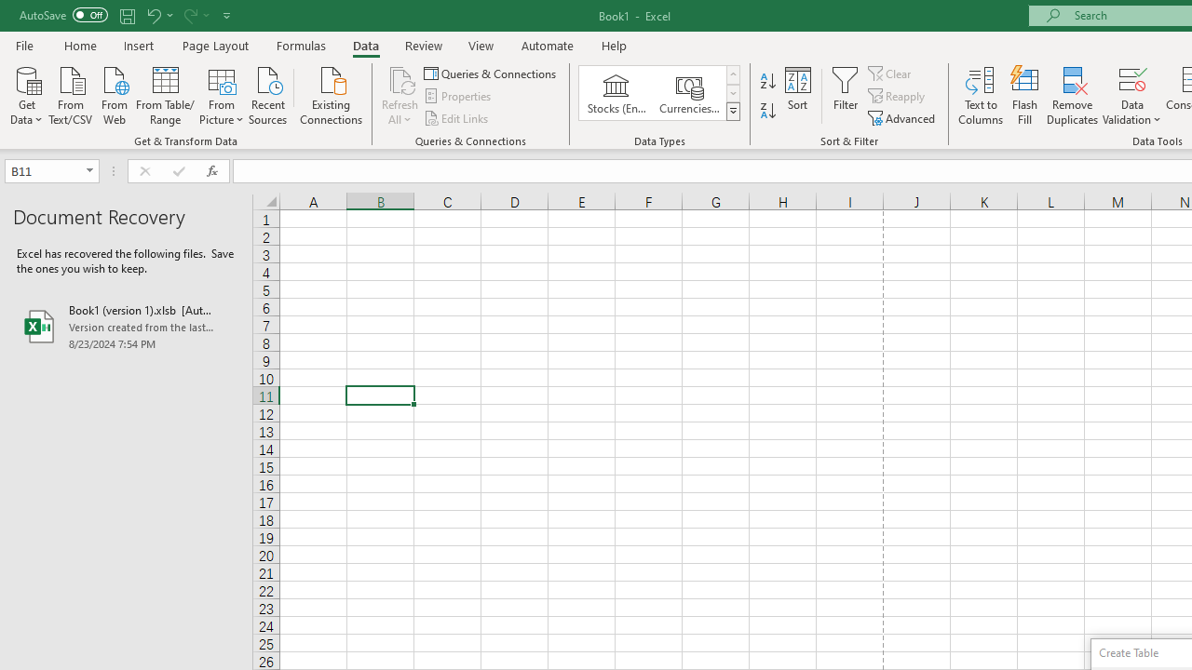  I want to click on From Table/Range, so click(166, 94).